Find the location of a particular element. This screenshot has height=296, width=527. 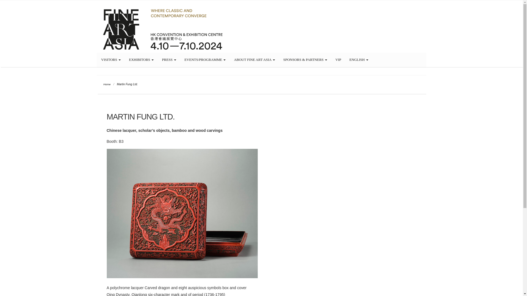

ABOUT FINE ART ASIA is located at coordinates (254, 60).